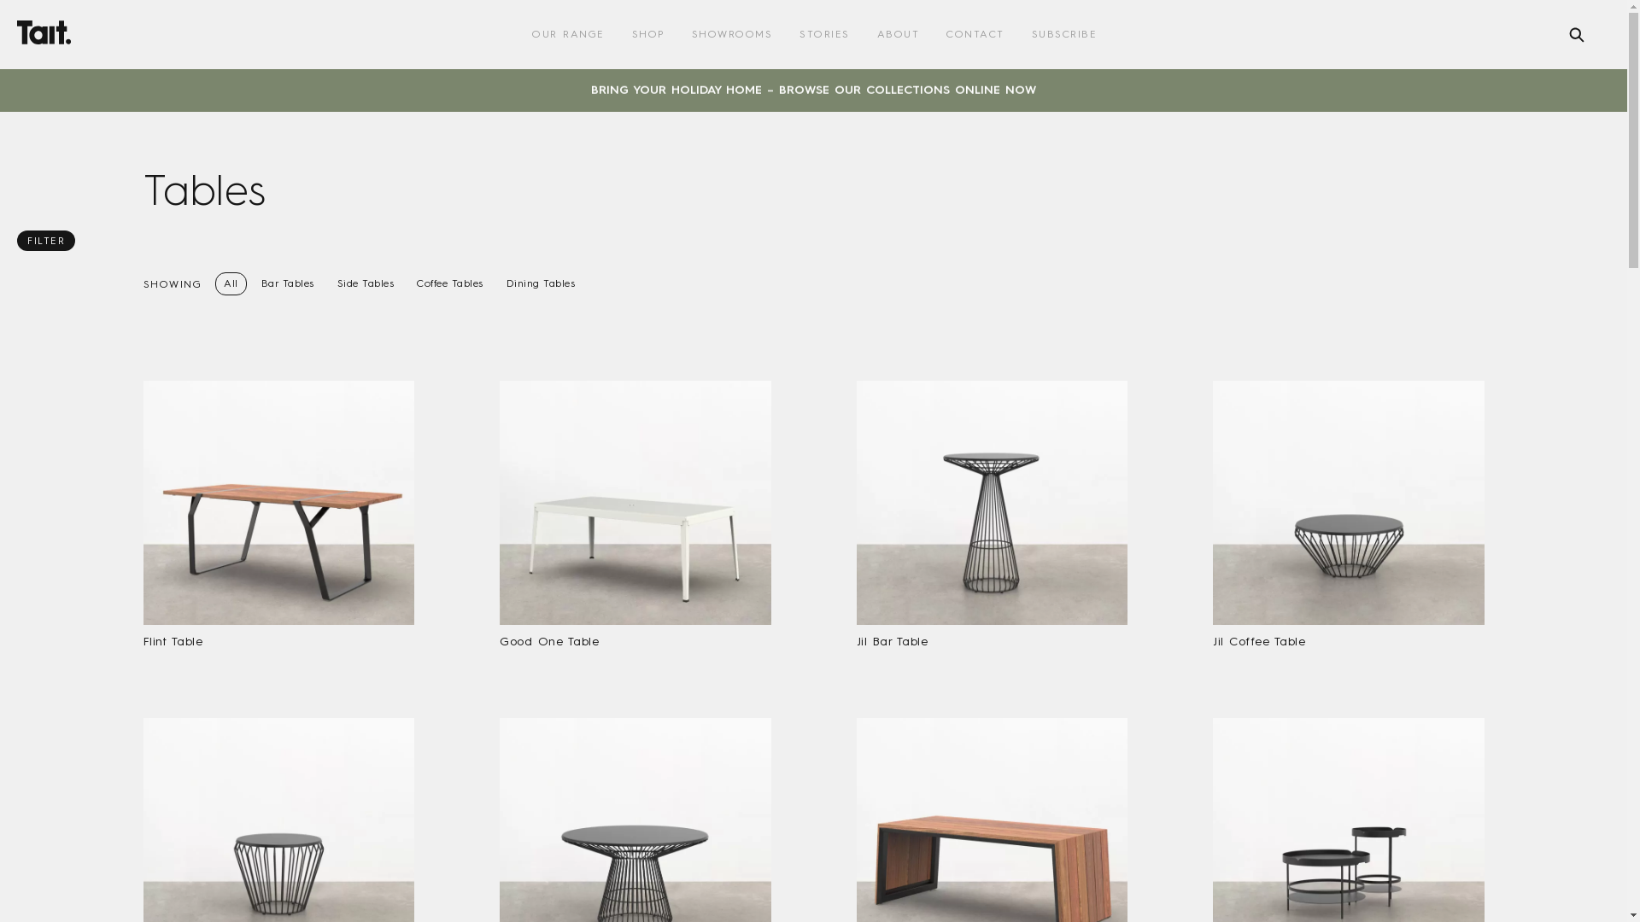 This screenshot has width=1640, height=922. Describe the element at coordinates (733, 34) in the screenshot. I see `SHOWROOMS` at that location.